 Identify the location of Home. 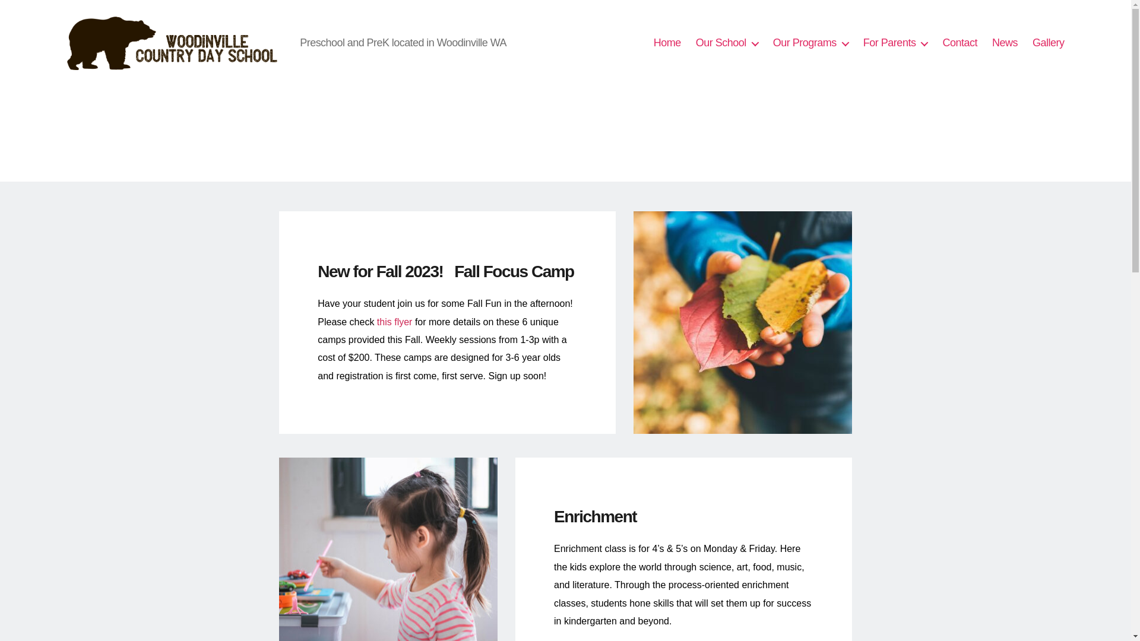
(667, 43).